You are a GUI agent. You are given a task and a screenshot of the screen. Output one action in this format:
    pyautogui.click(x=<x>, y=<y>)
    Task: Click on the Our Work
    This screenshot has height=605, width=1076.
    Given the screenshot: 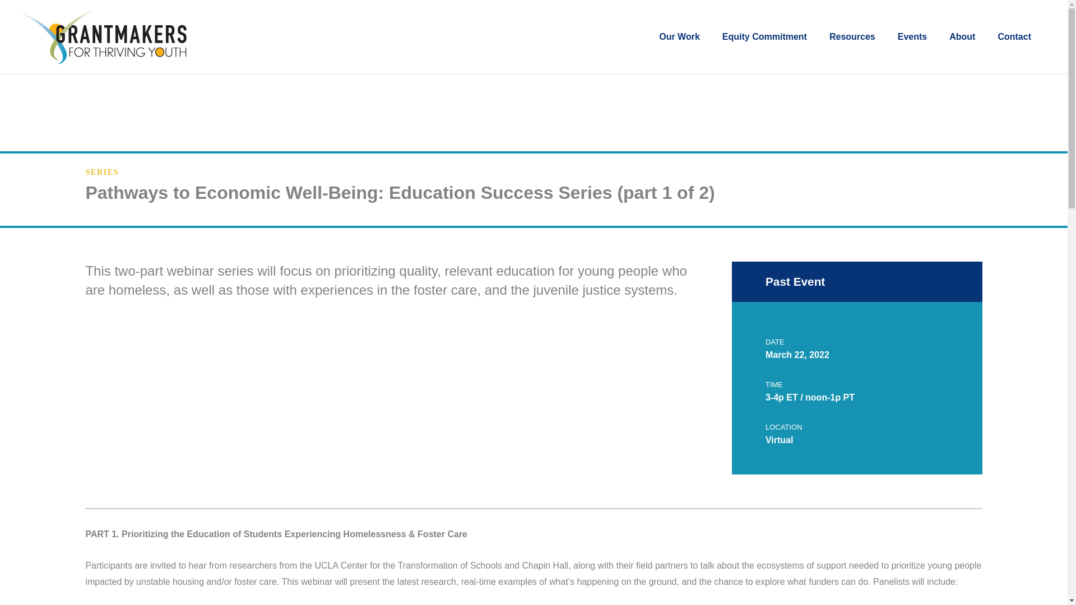 What is the action you would take?
    pyautogui.click(x=668, y=37)
    